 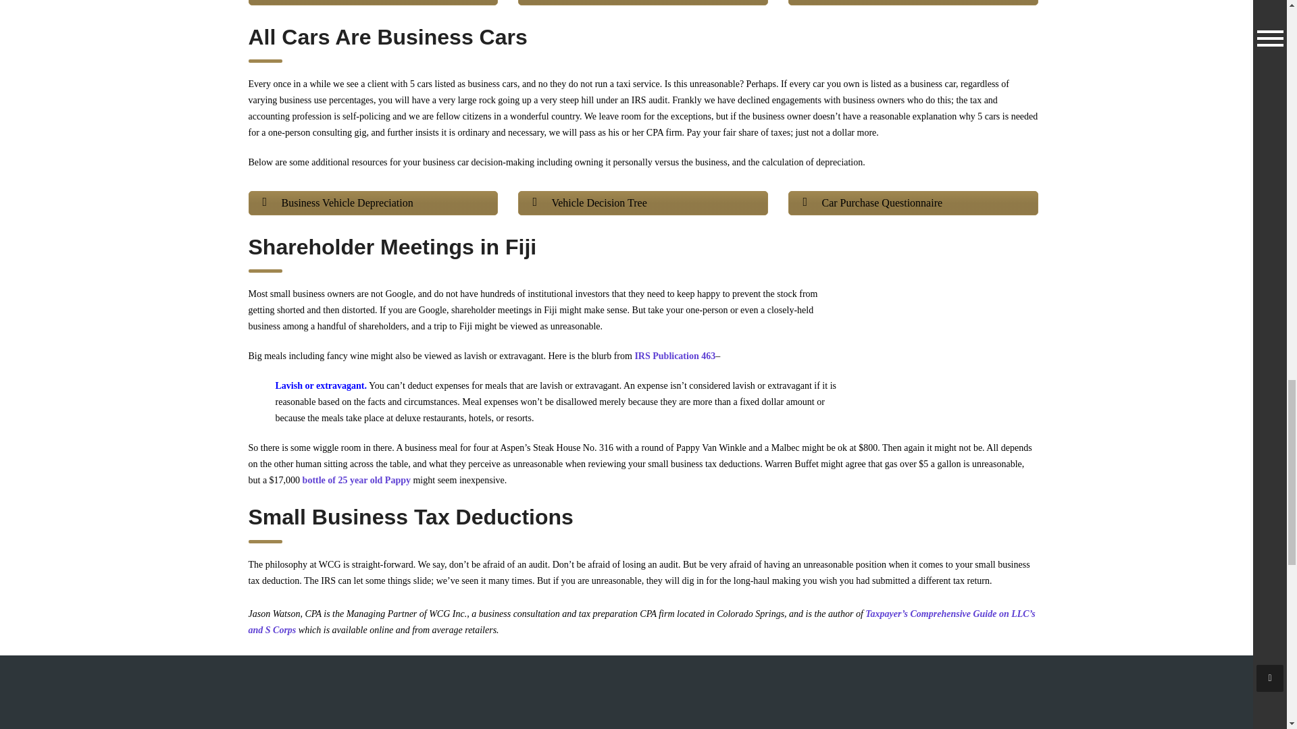 What do you see at coordinates (373, 202) in the screenshot?
I see `Business Vehicle Depreciation` at bounding box center [373, 202].